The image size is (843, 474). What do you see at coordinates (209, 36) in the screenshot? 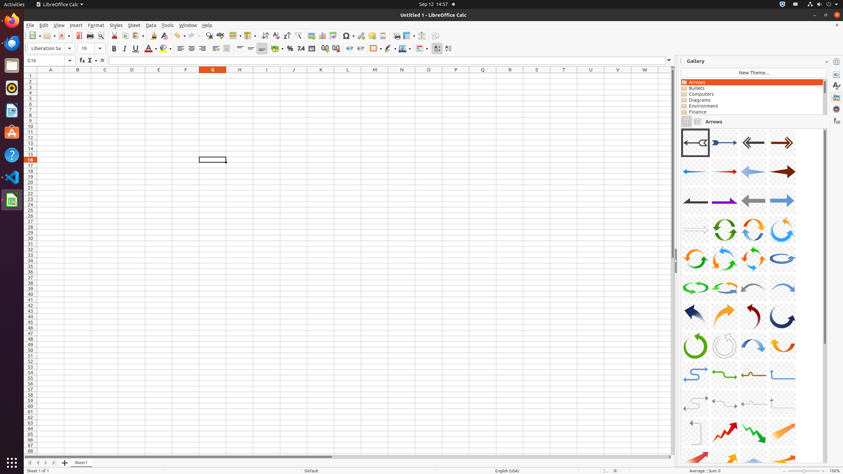
I see `Find & Replace` at bounding box center [209, 36].